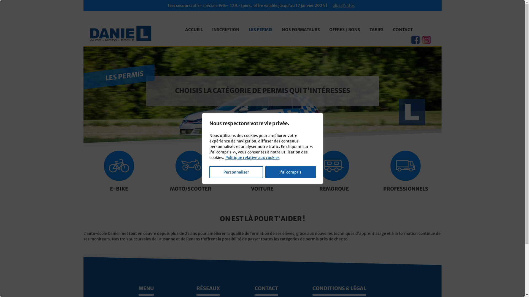  Describe the element at coordinates (290, 172) in the screenshot. I see `J'ai compris` at that location.